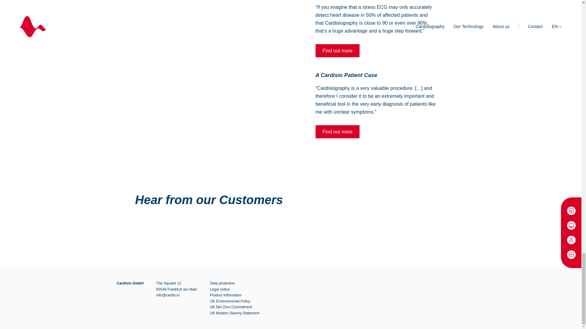 Image resolution: width=586 pixels, height=329 pixels. What do you see at coordinates (338, 51) in the screenshot?
I see `Find out more` at bounding box center [338, 51].